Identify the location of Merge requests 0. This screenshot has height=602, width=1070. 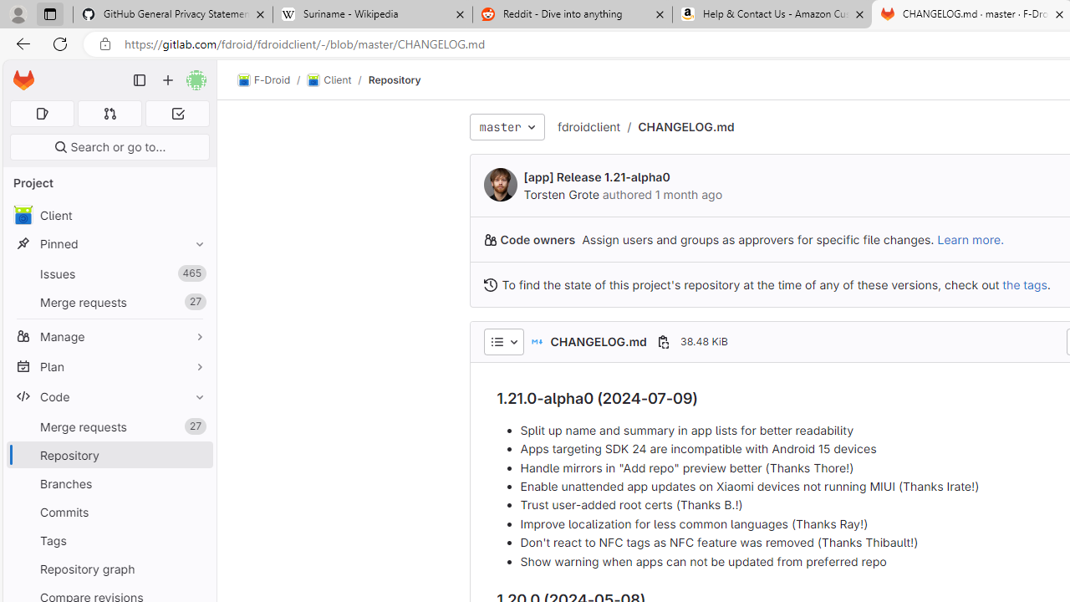
(110, 114).